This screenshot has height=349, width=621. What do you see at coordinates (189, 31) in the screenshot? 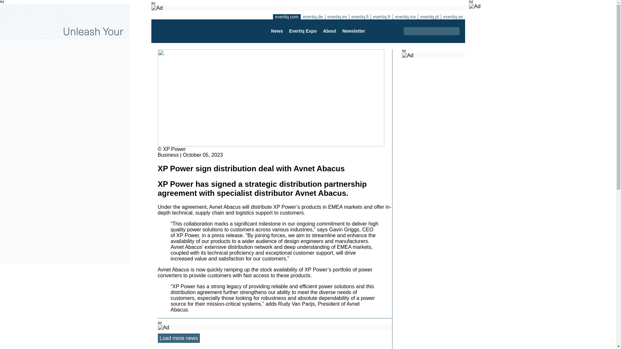
I see `Evertiq AB` at bounding box center [189, 31].